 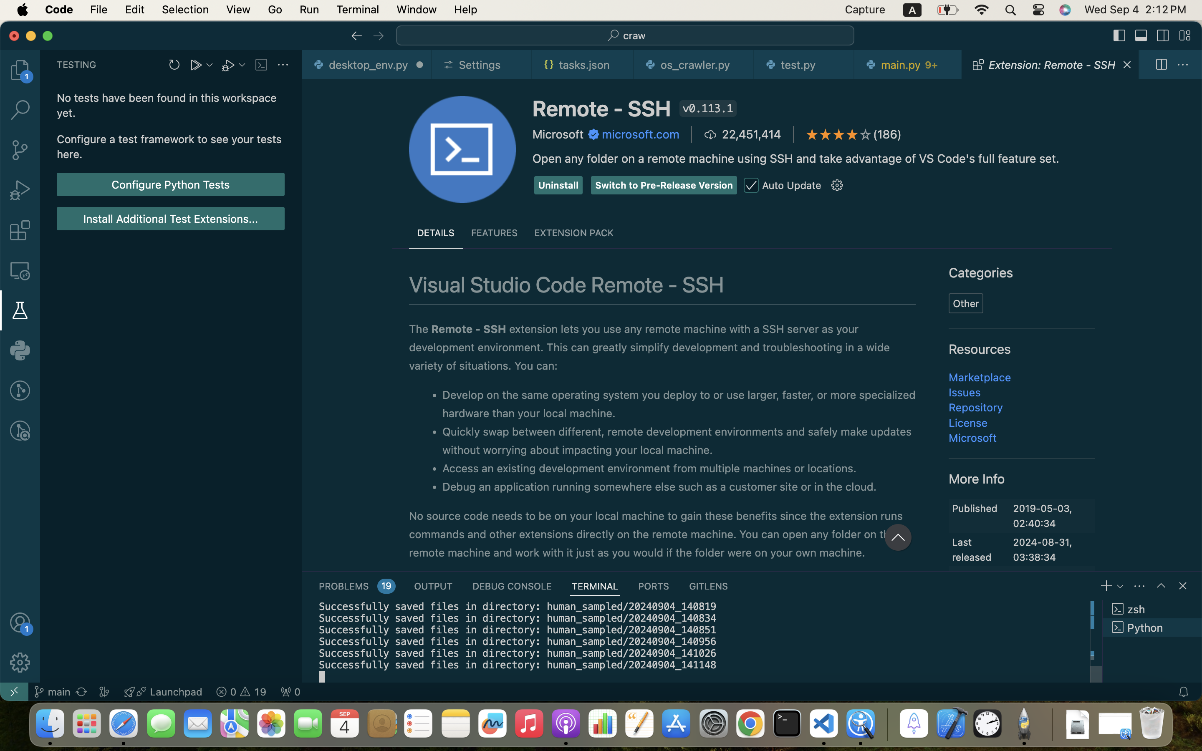 I want to click on Other, so click(x=967, y=303).